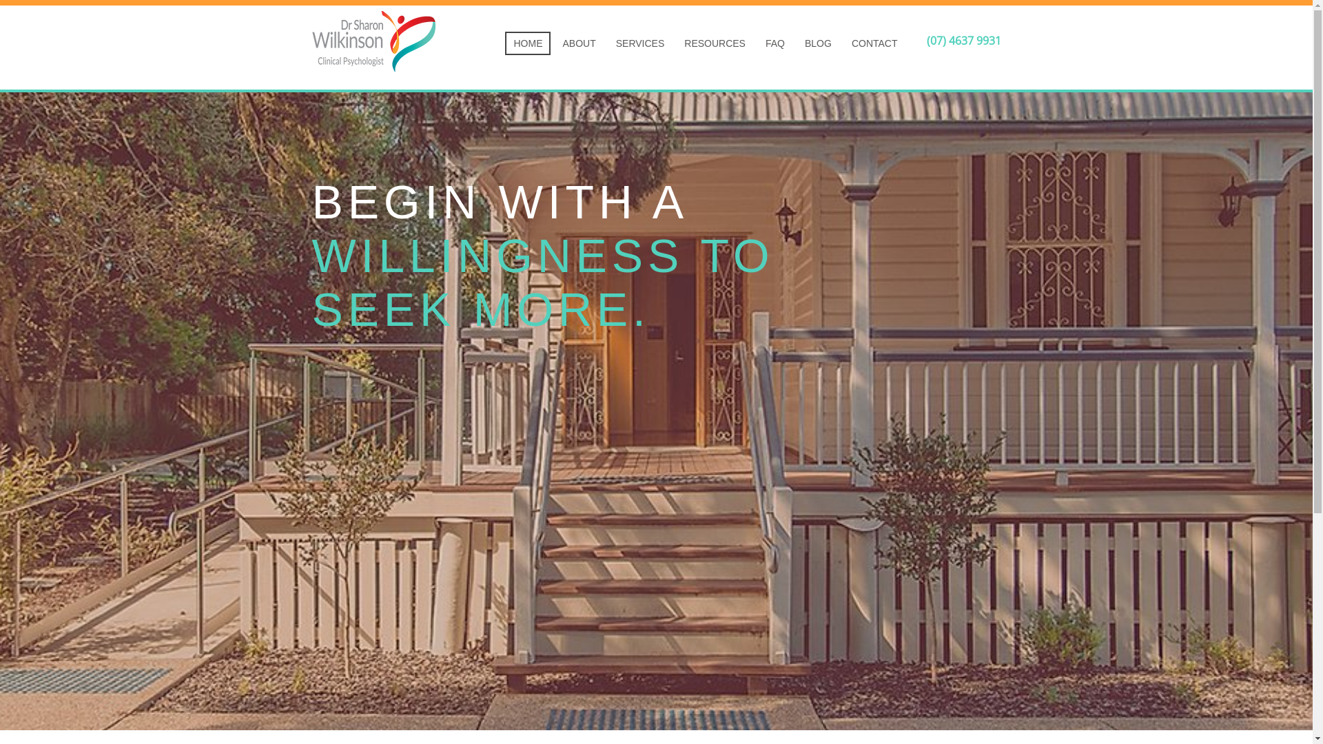  I want to click on (07) 4637 9931, so click(963, 41).